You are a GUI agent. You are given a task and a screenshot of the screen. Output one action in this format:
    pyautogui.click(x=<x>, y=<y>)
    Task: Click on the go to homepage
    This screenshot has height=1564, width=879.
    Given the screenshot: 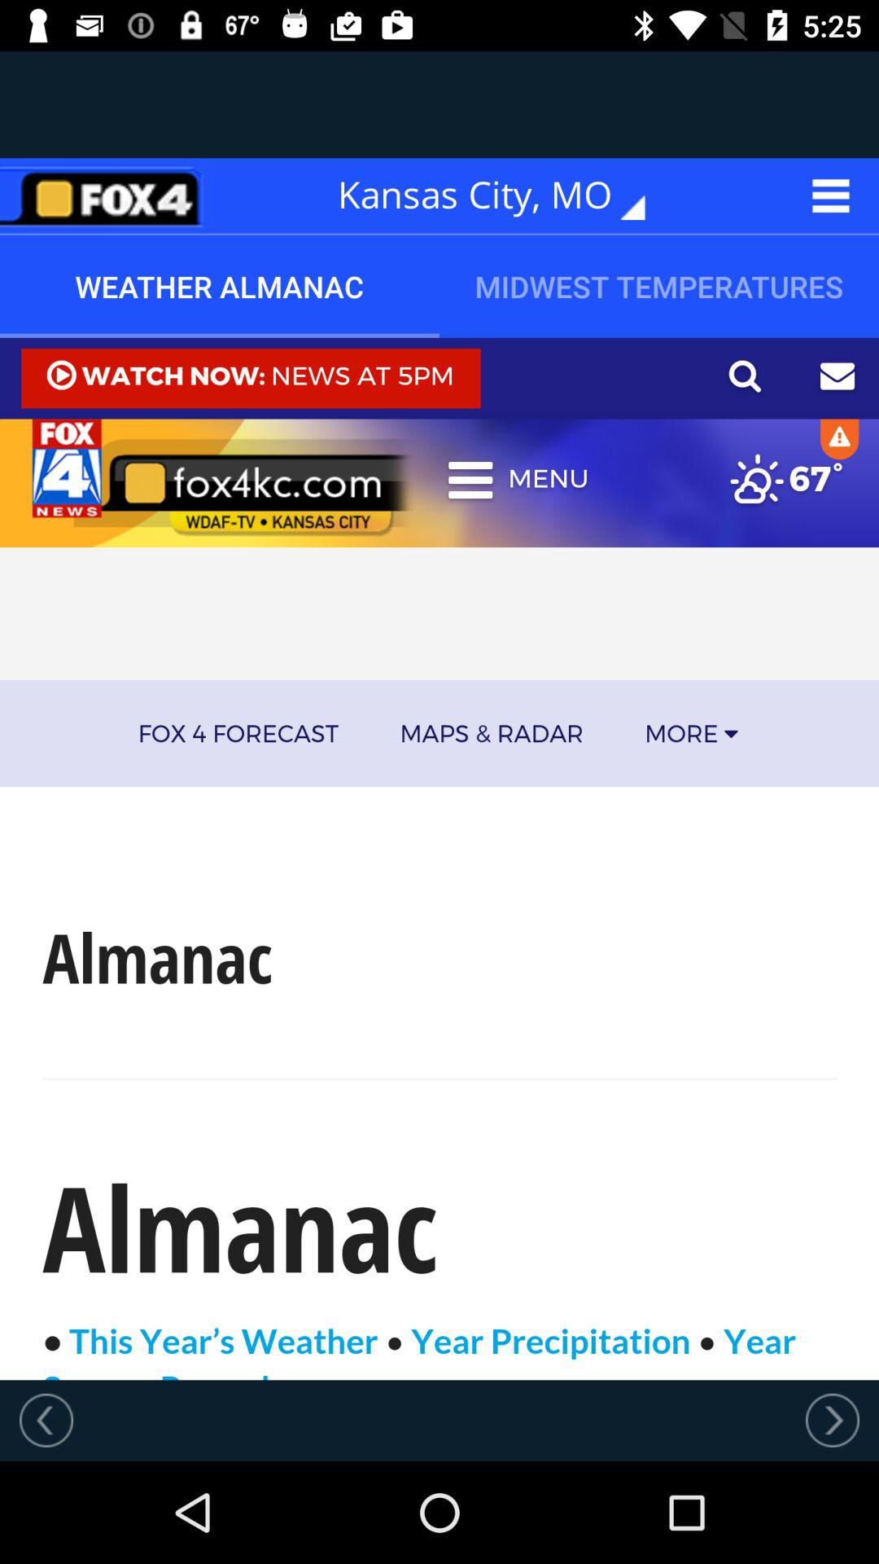 What is the action you would take?
    pyautogui.click(x=107, y=195)
    